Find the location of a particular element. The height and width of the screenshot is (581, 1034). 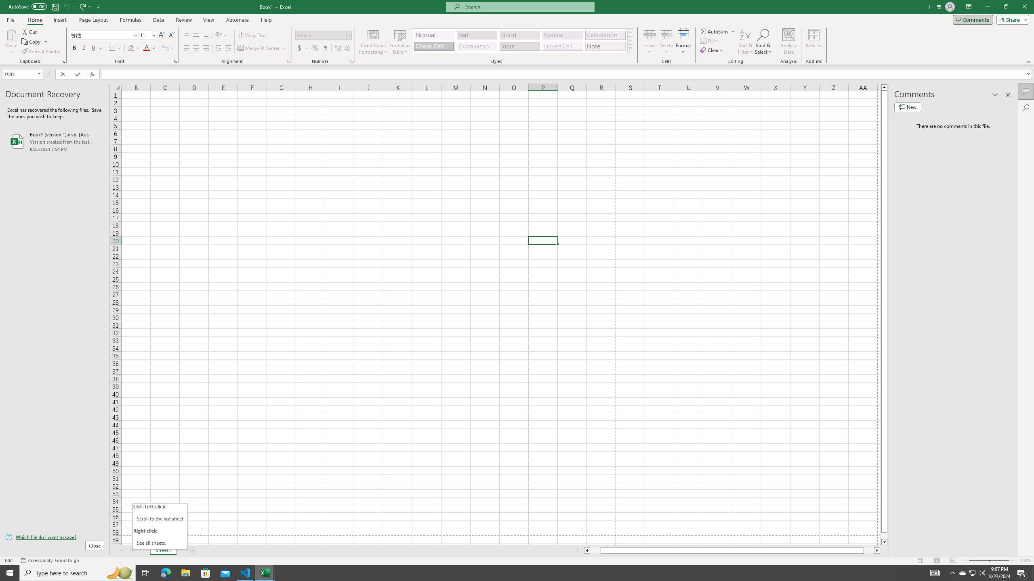

Accounting Number Format is located at coordinates (300, 48).